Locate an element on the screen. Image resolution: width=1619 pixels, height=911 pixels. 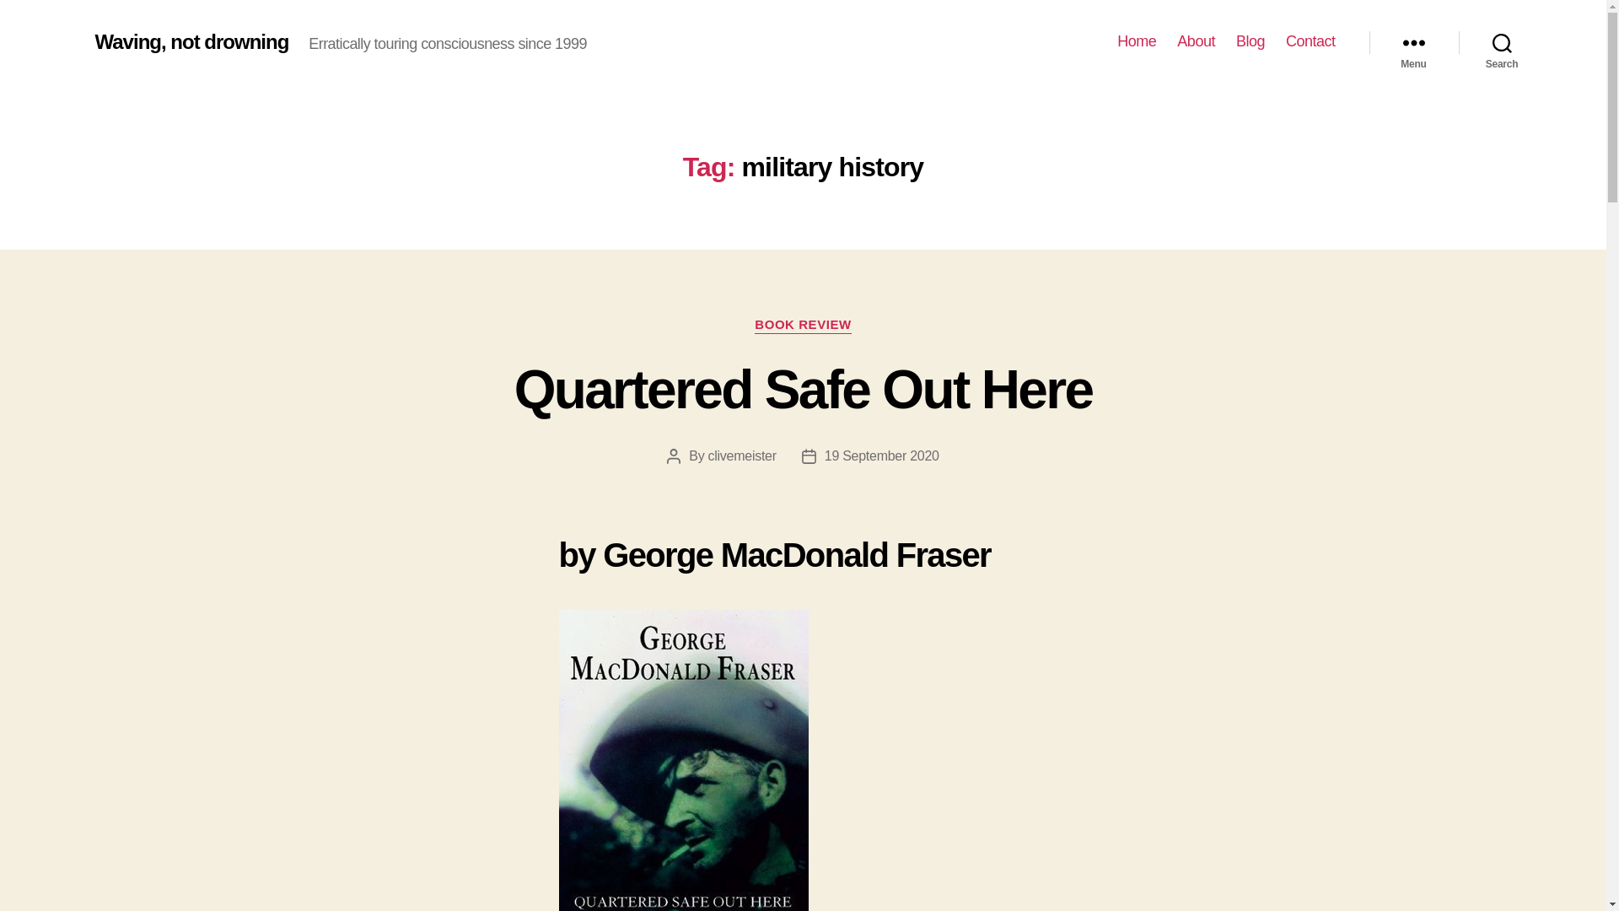
BOOK REVIEW is located at coordinates (803, 326).